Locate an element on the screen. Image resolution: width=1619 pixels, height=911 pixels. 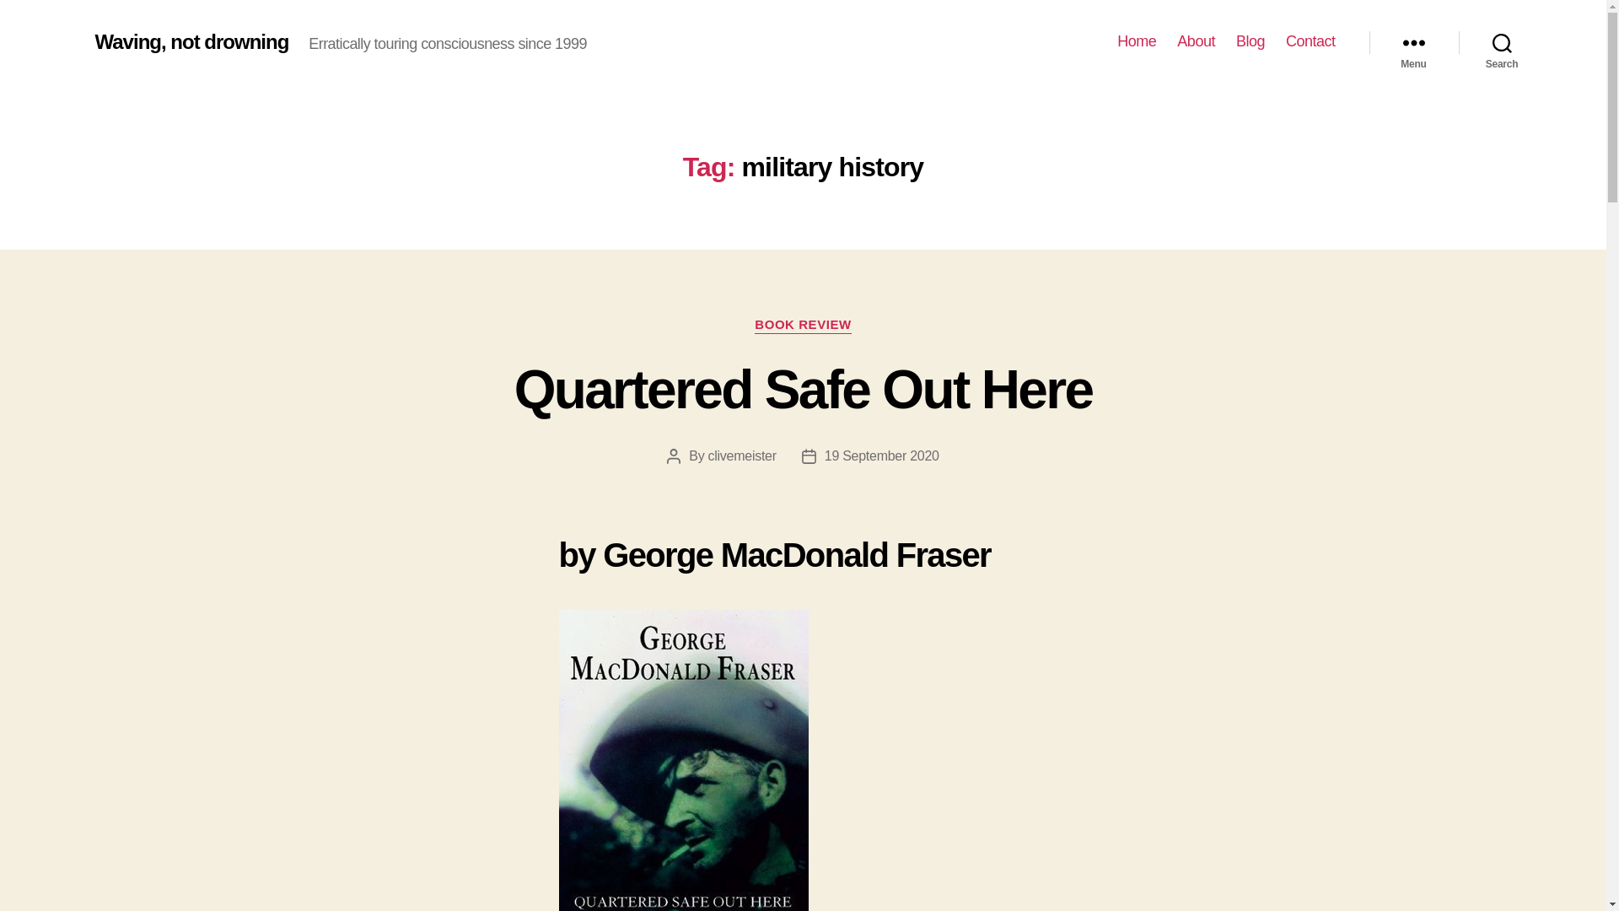
BOOK REVIEW is located at coordinates (803, 326).